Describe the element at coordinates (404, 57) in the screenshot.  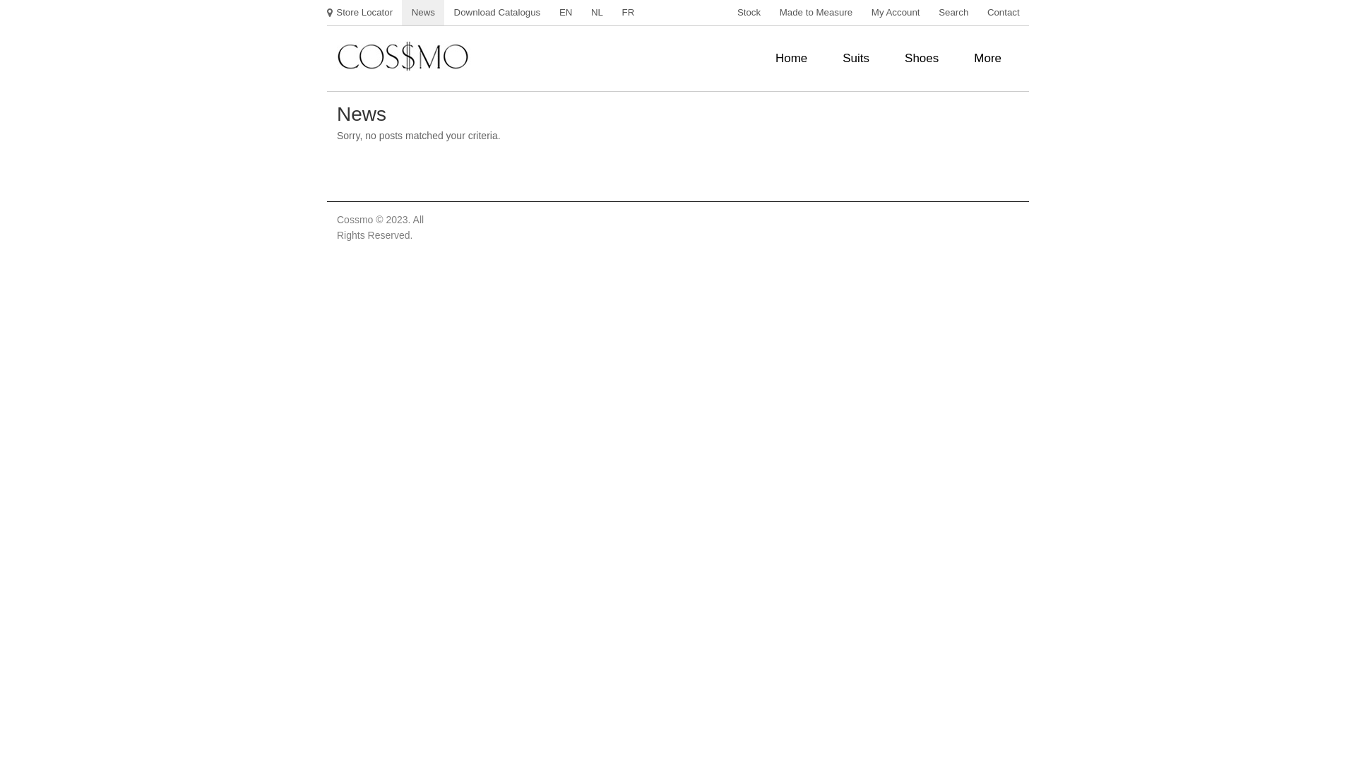
I see `The Lifestyle Collection` at that location.